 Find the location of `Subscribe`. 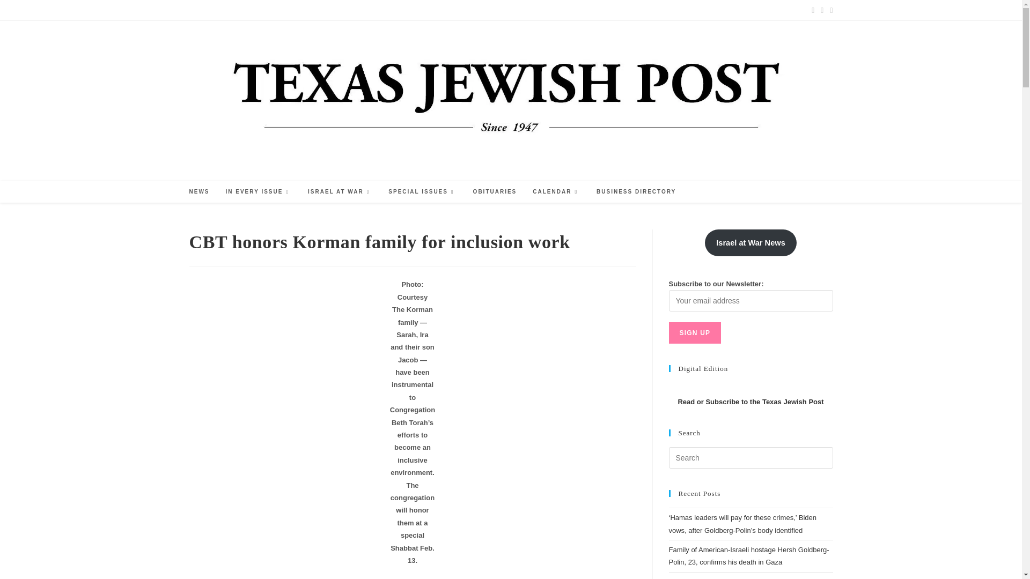

Subscribe is located at coordinates (238, 10).